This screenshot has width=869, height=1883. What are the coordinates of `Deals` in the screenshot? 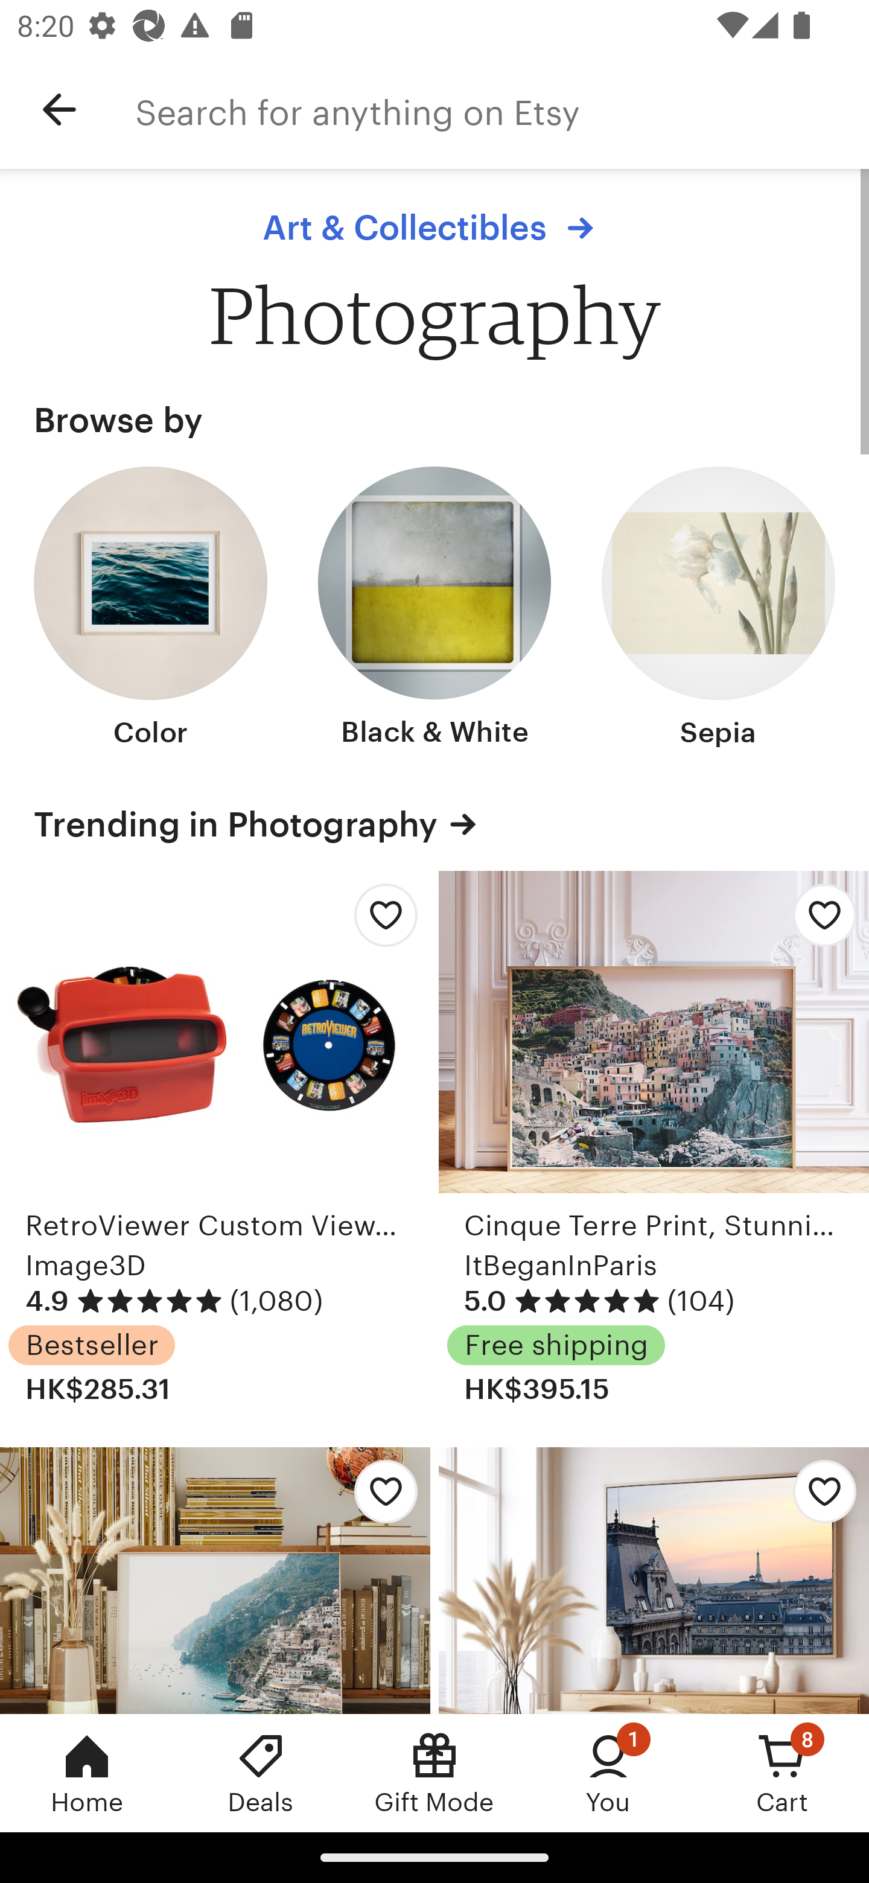 It's located at (261, 1773).